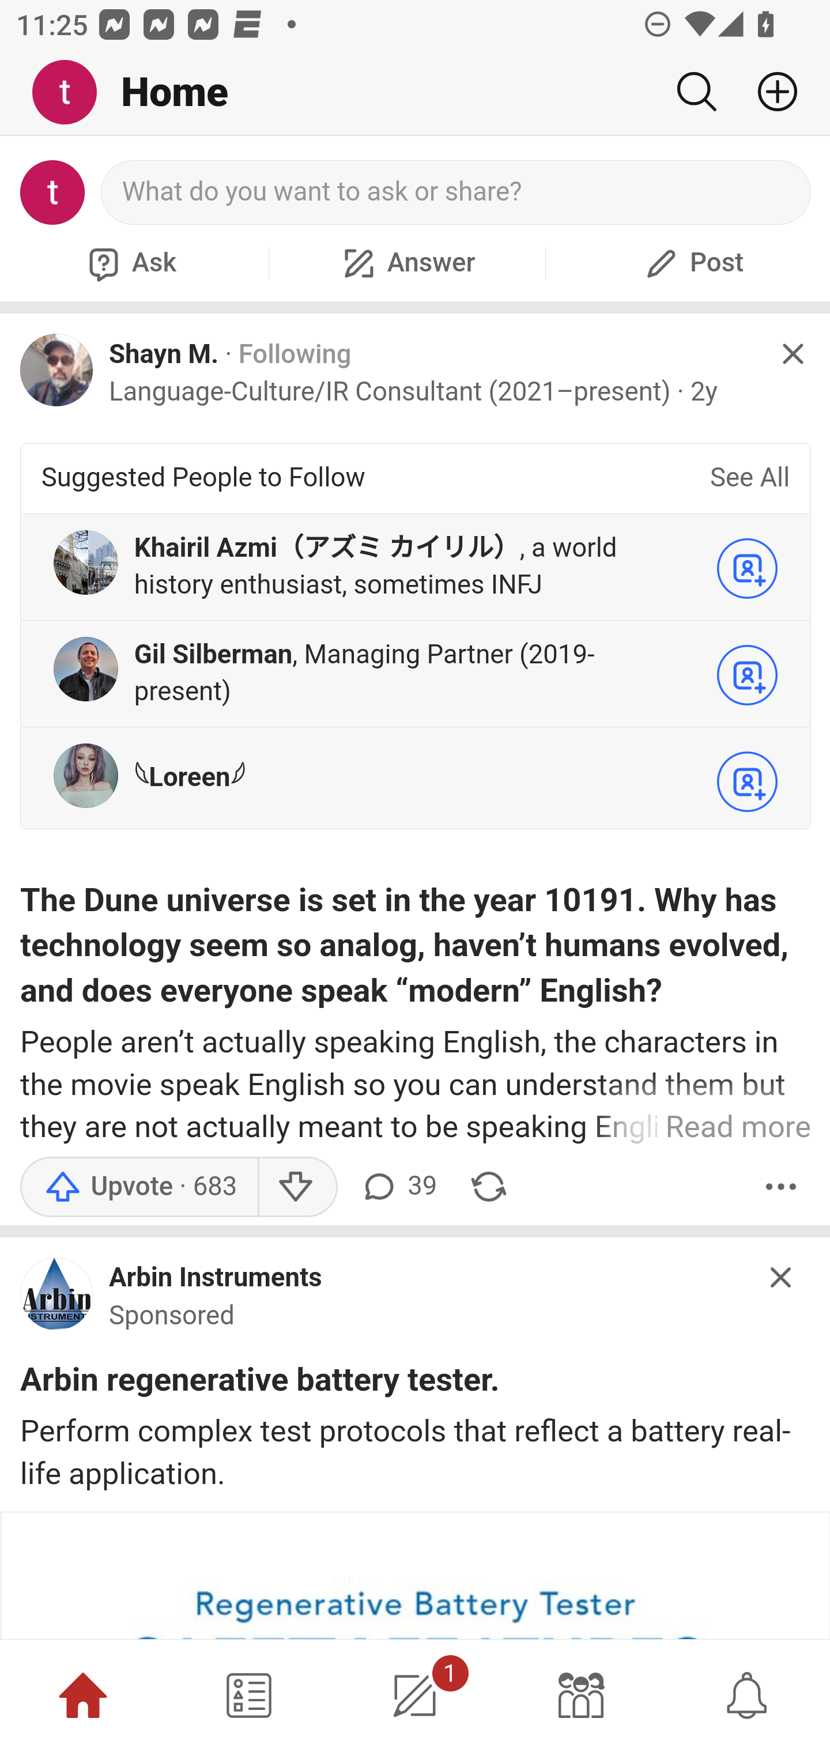  What do you see at coordinates (747, 782) in the screenshot?
I see `Follow 𓆩Loreen𓆪` at bounding box center [747, 782].